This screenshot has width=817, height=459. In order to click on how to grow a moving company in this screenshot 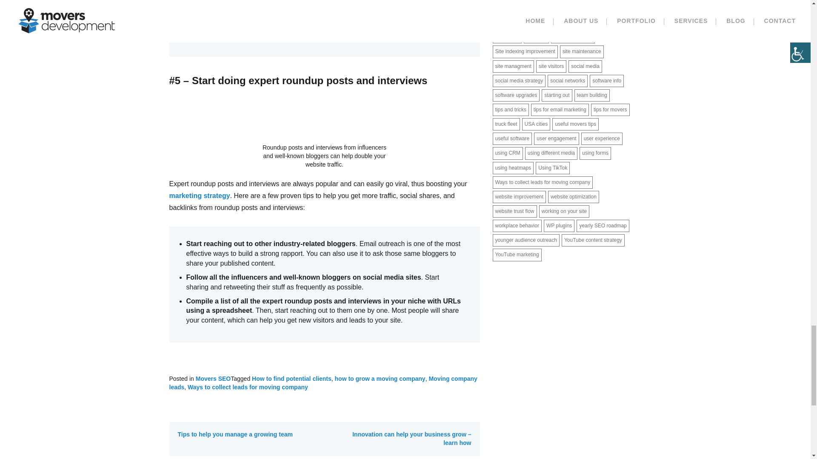, I will do `click(380, 378)`.